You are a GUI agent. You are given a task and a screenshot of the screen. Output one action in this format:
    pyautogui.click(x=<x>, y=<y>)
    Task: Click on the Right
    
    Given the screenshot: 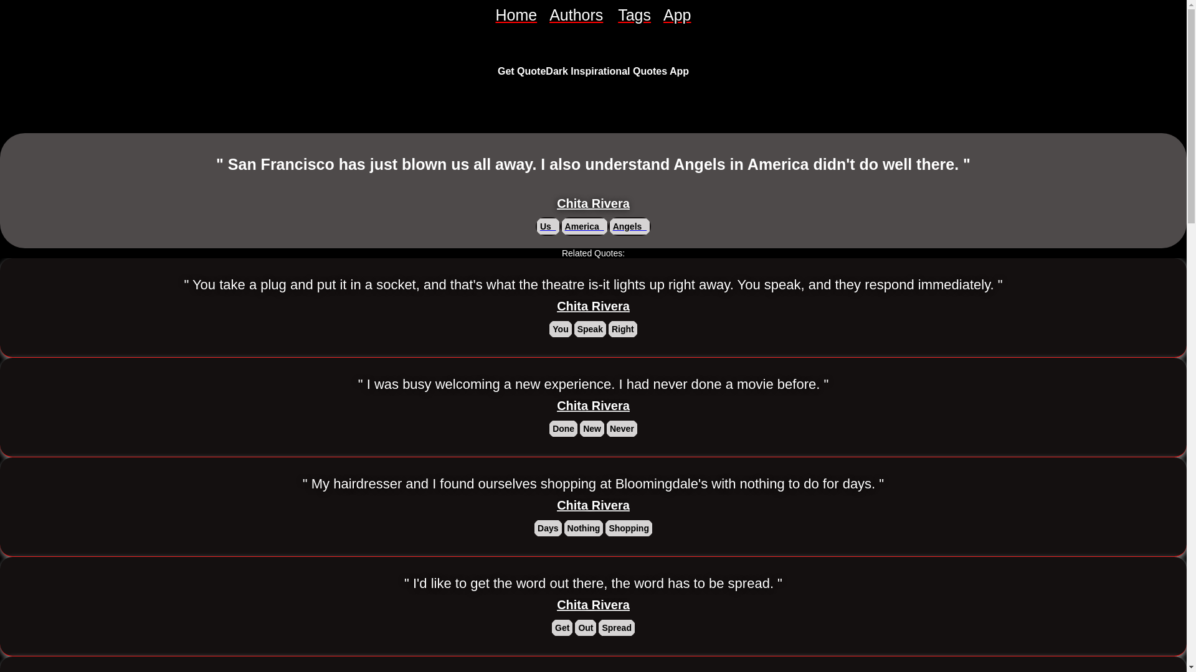 What is the action you would take?
    pyautogui.click(x=623, y=329)
    